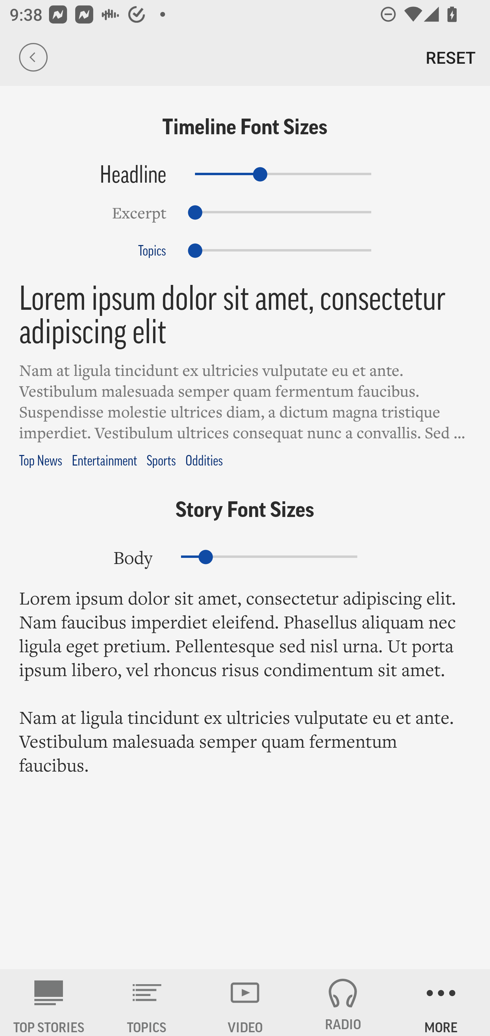 This screenshot has height=1036, width=490. What do you see at coordinates (245, 1003) in the screenshot?
I see `VIDEO` at bounding box center [245, 1003].